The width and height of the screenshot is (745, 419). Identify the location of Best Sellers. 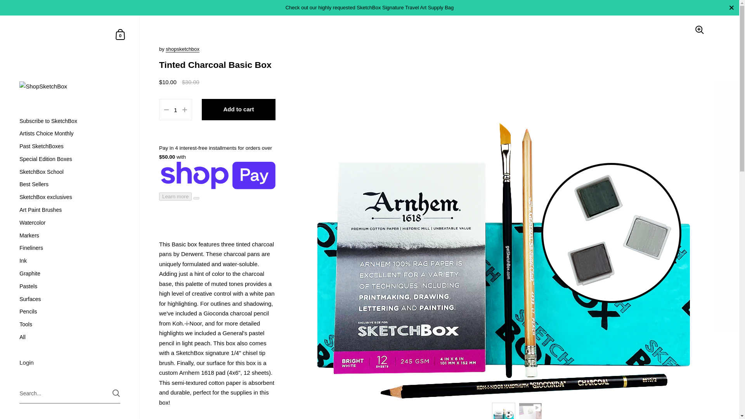
(70, 185).